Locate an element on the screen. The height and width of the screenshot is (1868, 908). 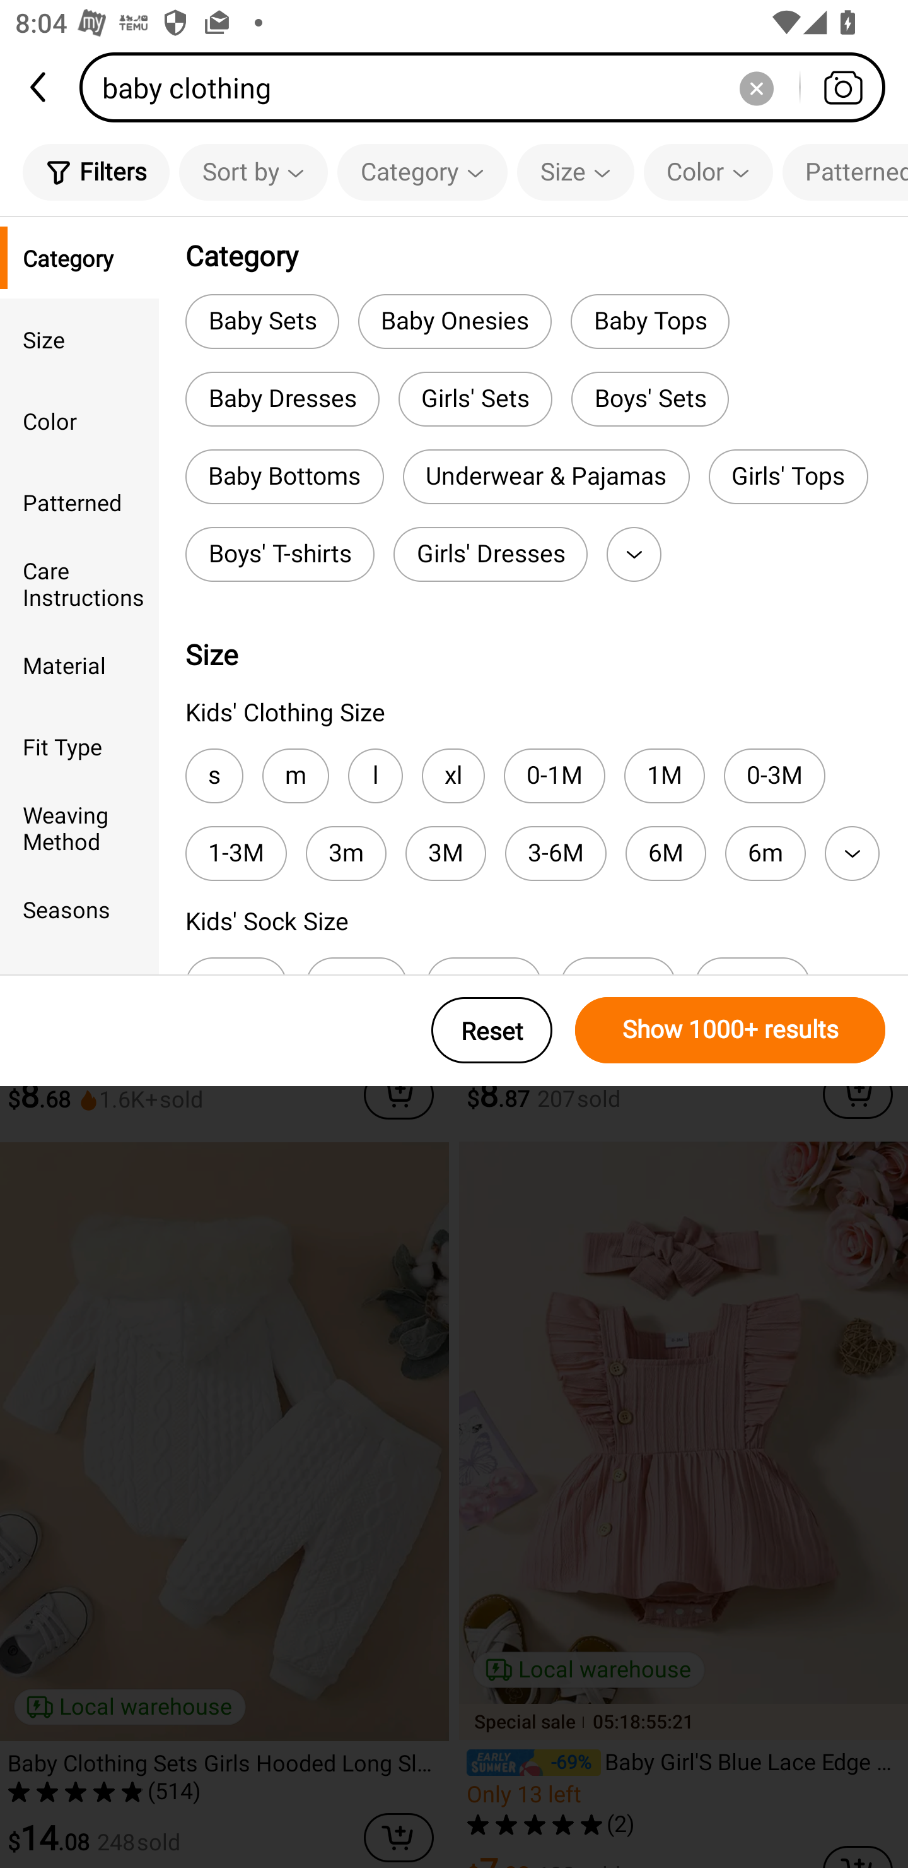
m is located at coordinates (295, 776).